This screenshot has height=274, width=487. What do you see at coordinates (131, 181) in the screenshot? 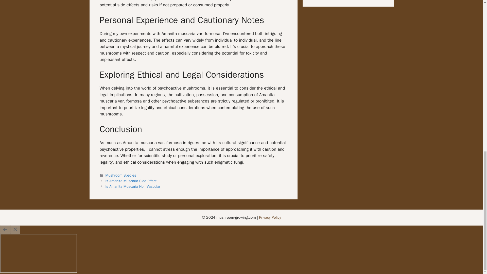
I see `Is Amanita Muscaria Side Effect` at bounding box center [131, 181].